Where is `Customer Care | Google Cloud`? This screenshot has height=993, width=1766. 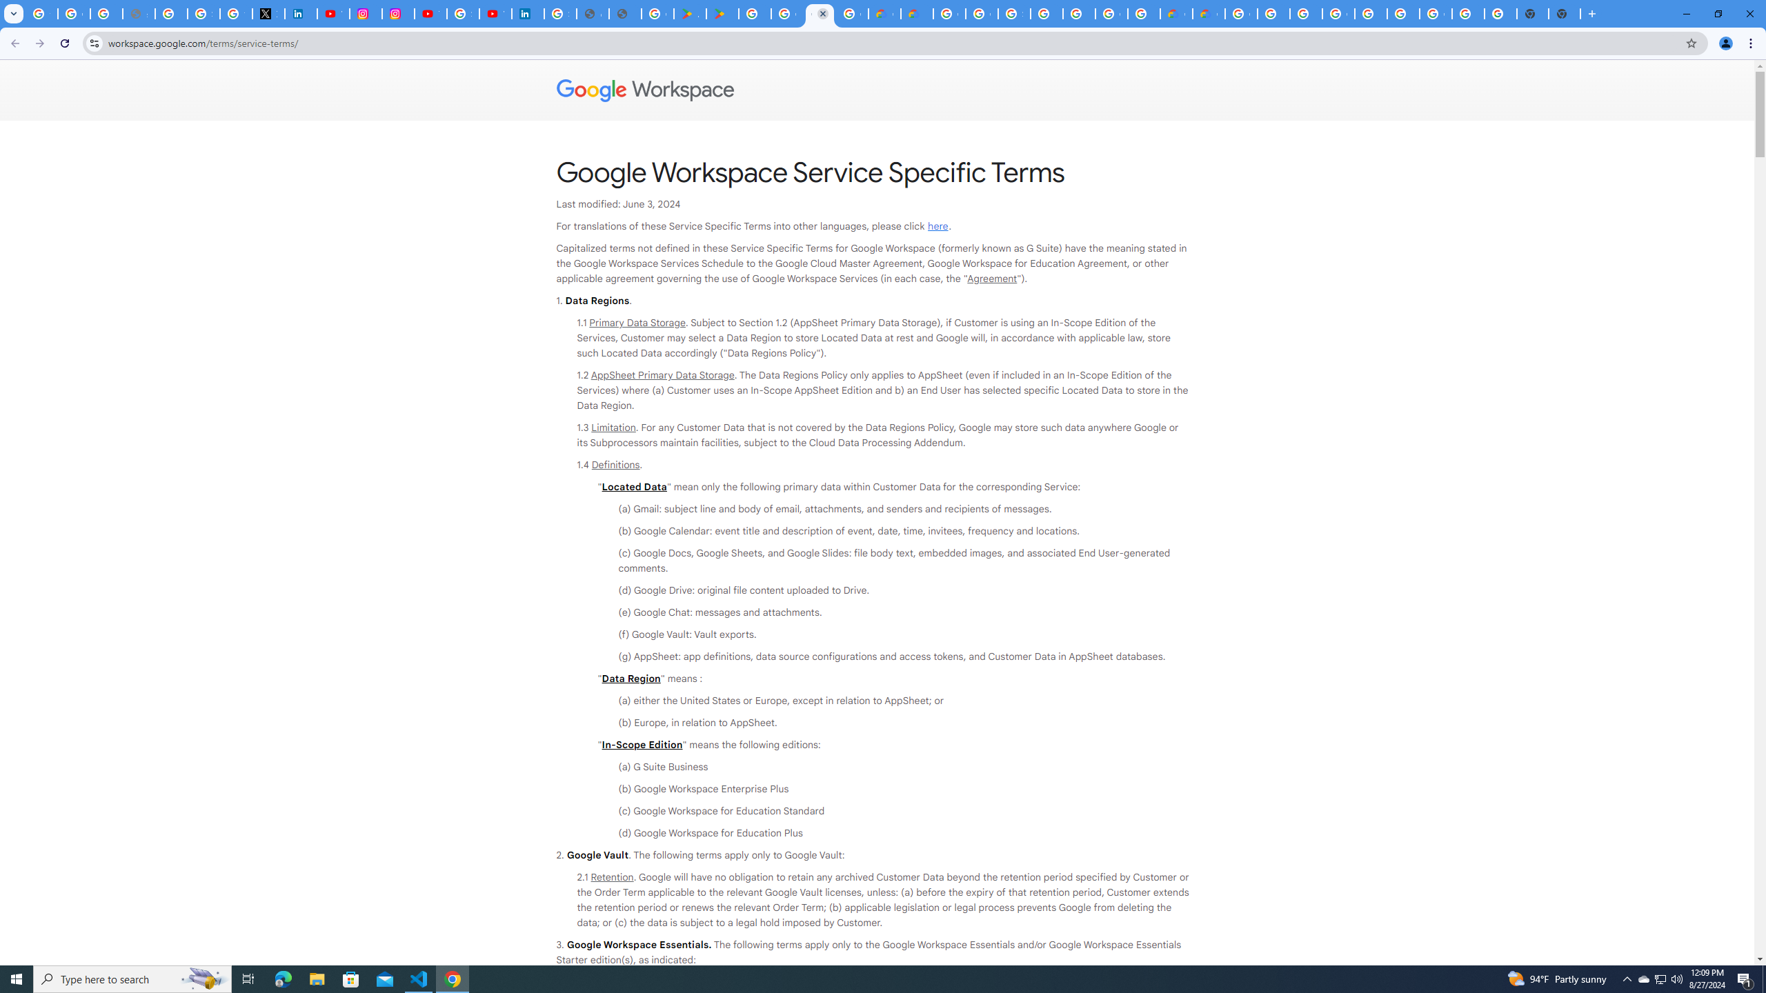
Customer Care | Google Cloud is located at coordinates (1177, 14).